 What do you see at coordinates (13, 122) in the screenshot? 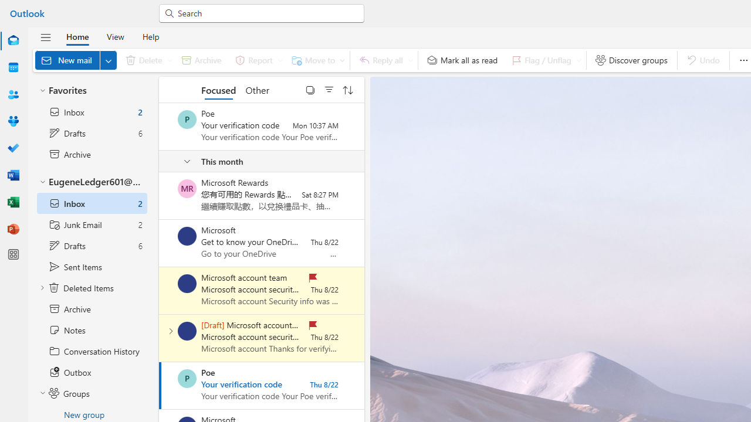
I see `Groups` at bounding box center [13, 122].